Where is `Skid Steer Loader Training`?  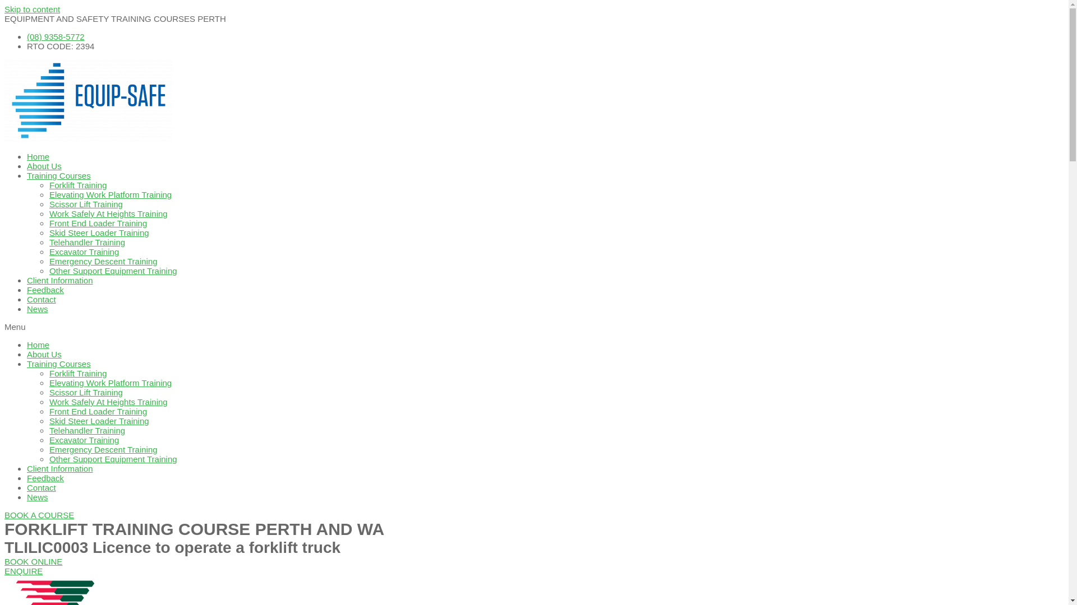 Skid Steer Loader Training is located at coordinates (99, 233).